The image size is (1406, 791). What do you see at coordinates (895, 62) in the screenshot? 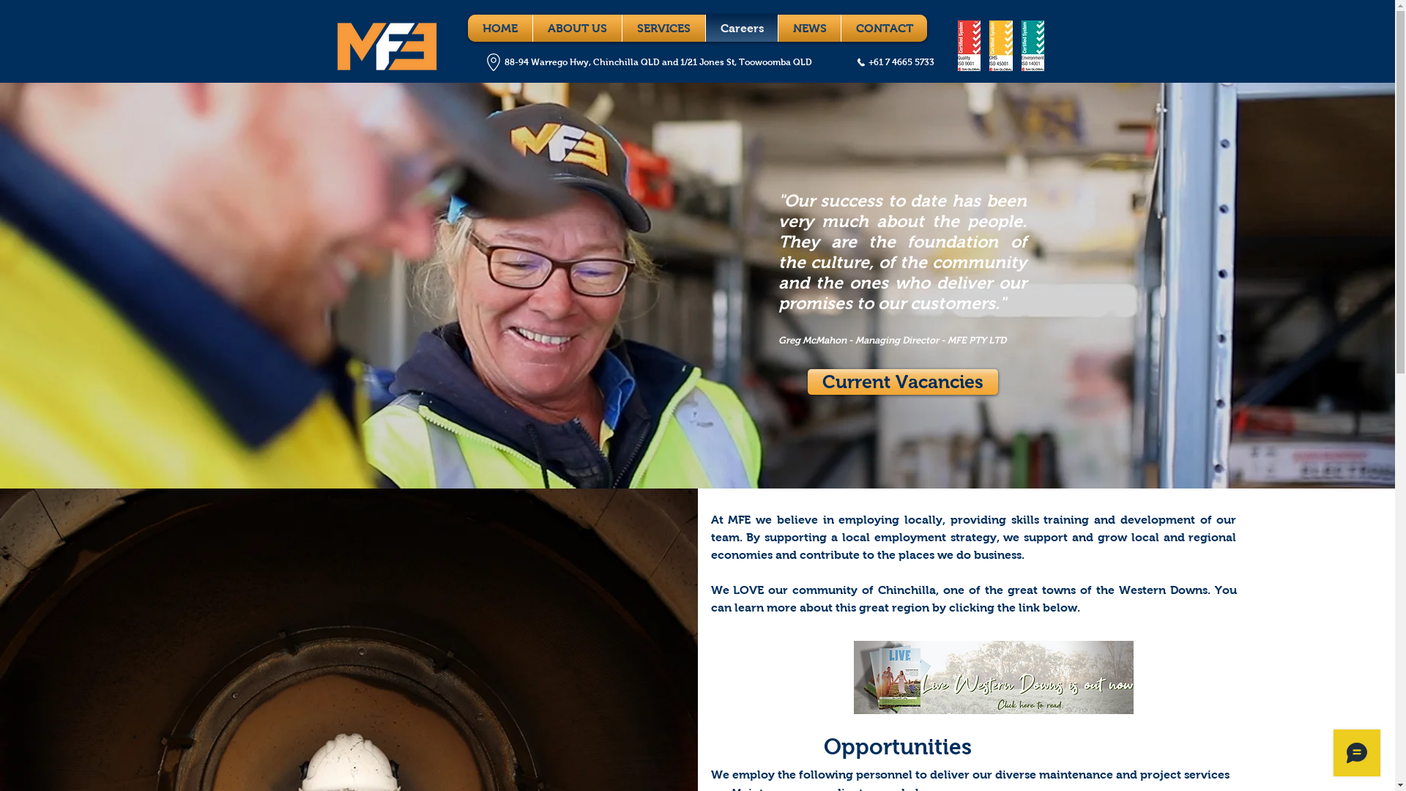
I see `+61 7 4665 5733` at bounding box center [895, 62].